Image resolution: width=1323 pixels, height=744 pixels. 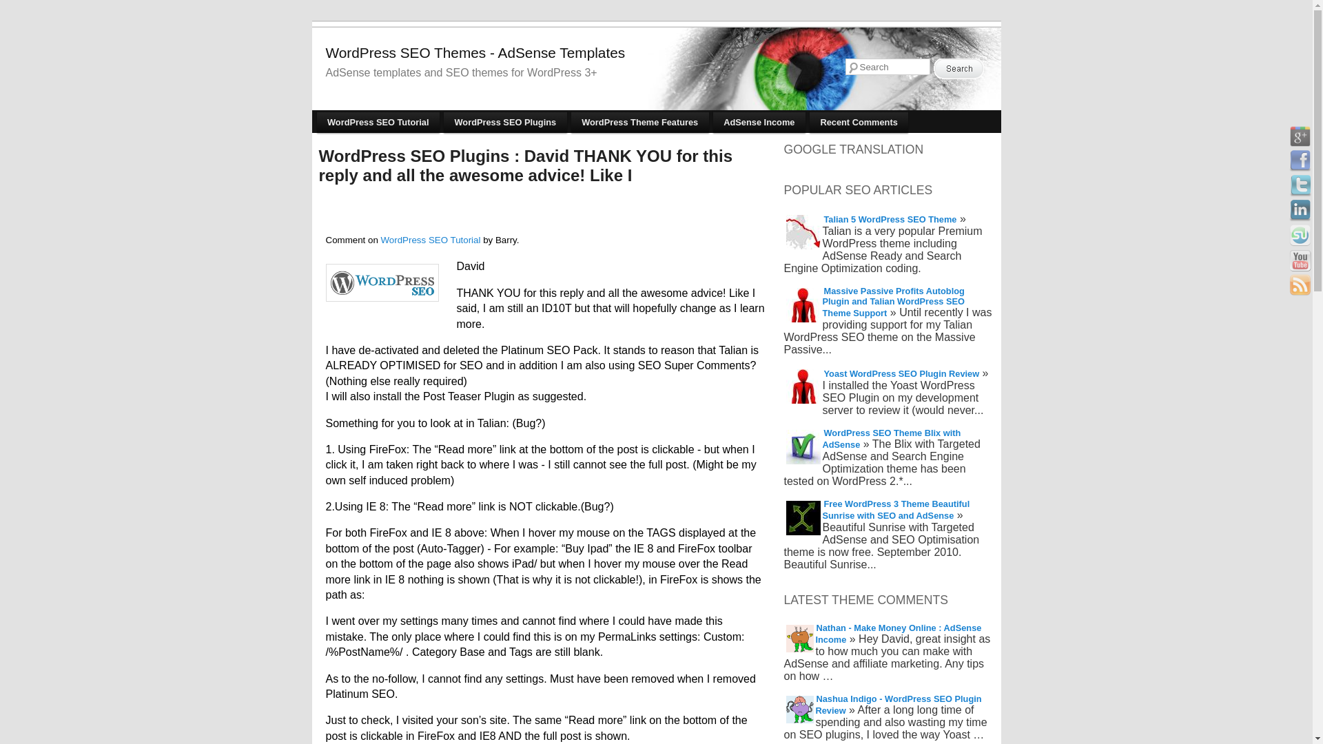 I want to click on WordPress SEO Tutorial, so click(x=431, y=240).